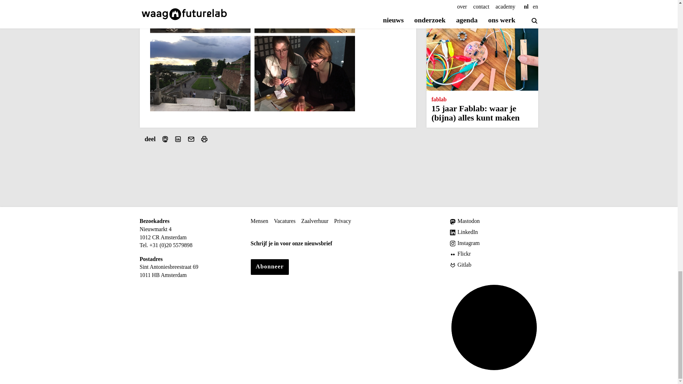 This screenshot has height=384, width=683. Describe the element at coordinates (191, 139) in the screenshot. I see `Deel via e-mail` at that location.